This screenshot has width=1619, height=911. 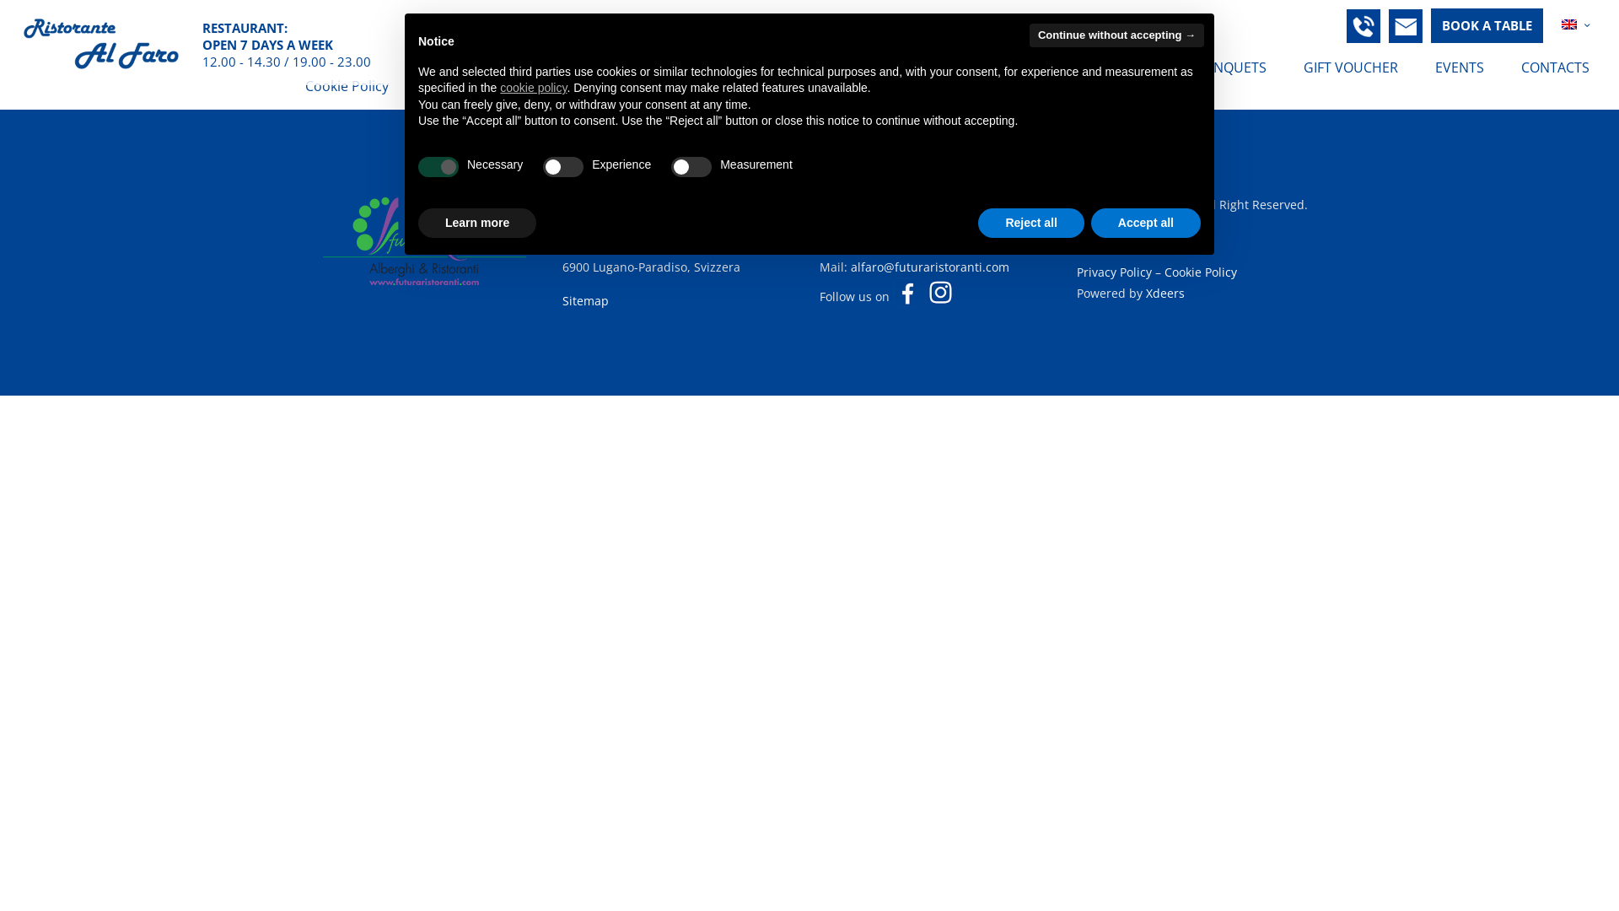 What do you see at coordinates (1555, 67) in the screenshot?
I see `CONTACTS` at bounding box center [1555, 67].